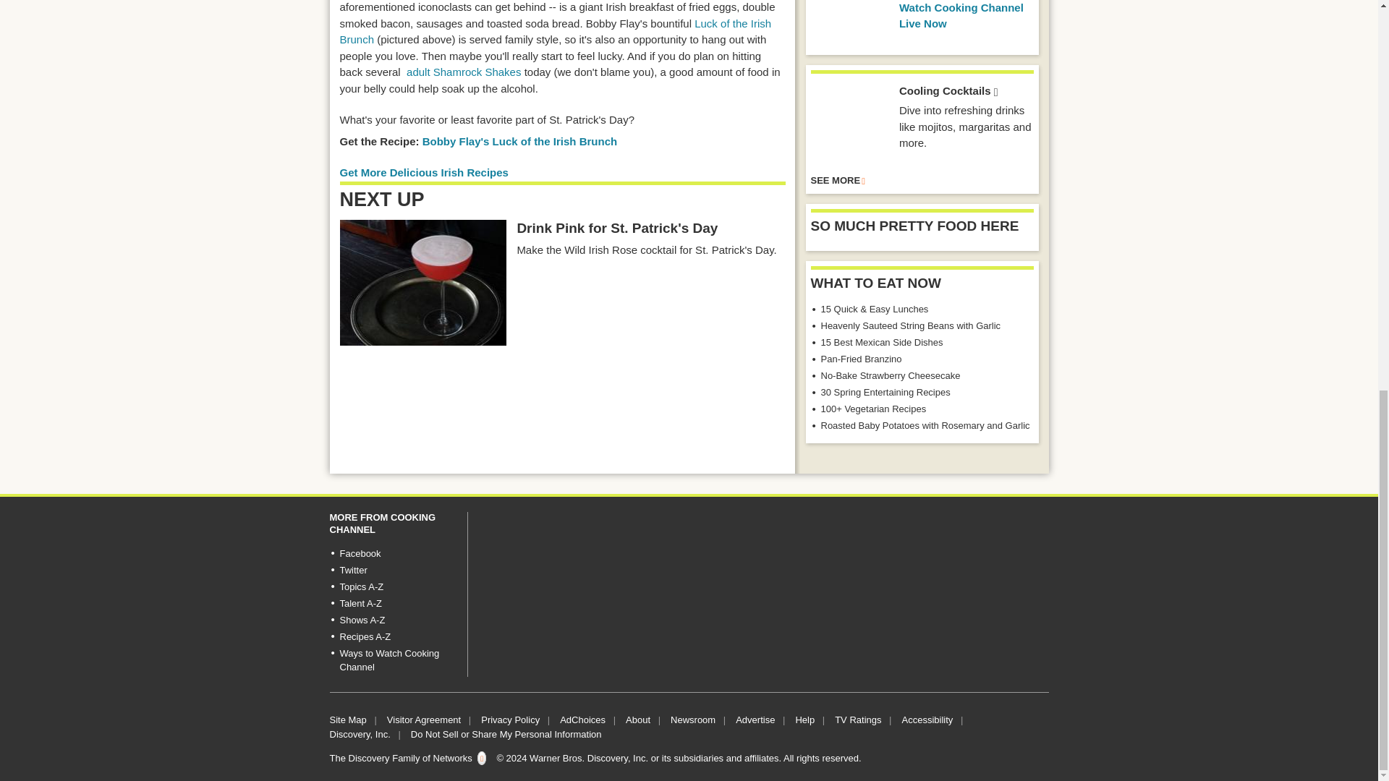 This screenshot has height=781, width=1389. Describe the element at coordinates (849, 122) in the screenshot. I see `Cooling Cocktails` at that location.